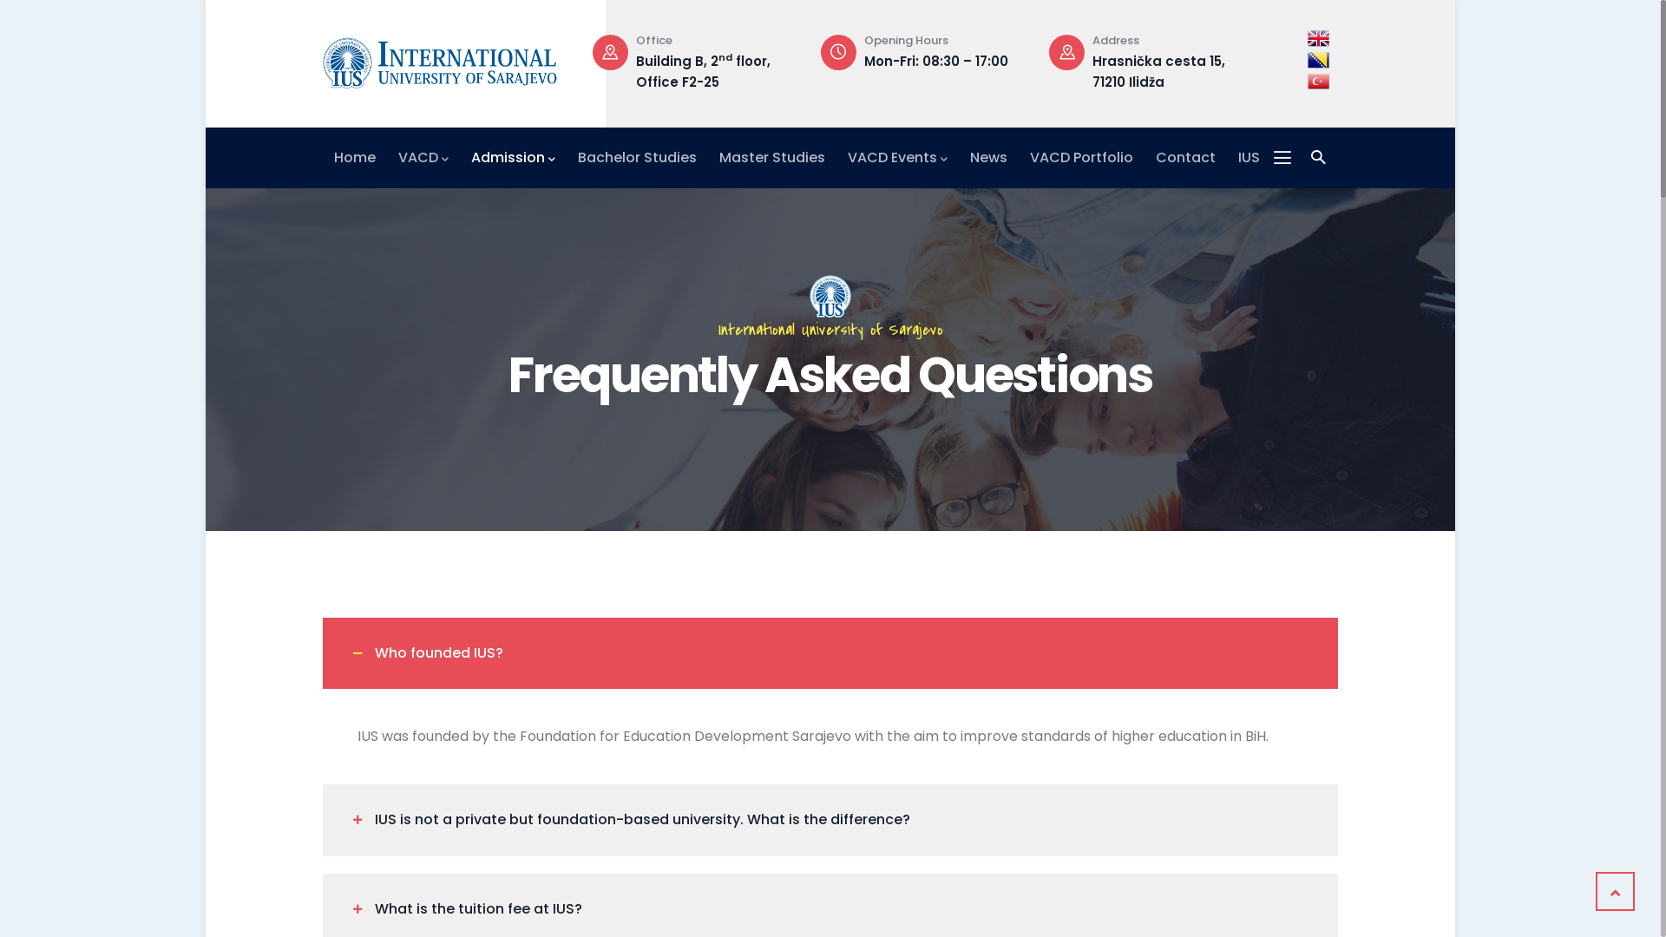 The width and height of the screenshot is (1666, 937). Describe the element at coordinates (772, 158) in the screenshot. I see `Master Studies` at that location.